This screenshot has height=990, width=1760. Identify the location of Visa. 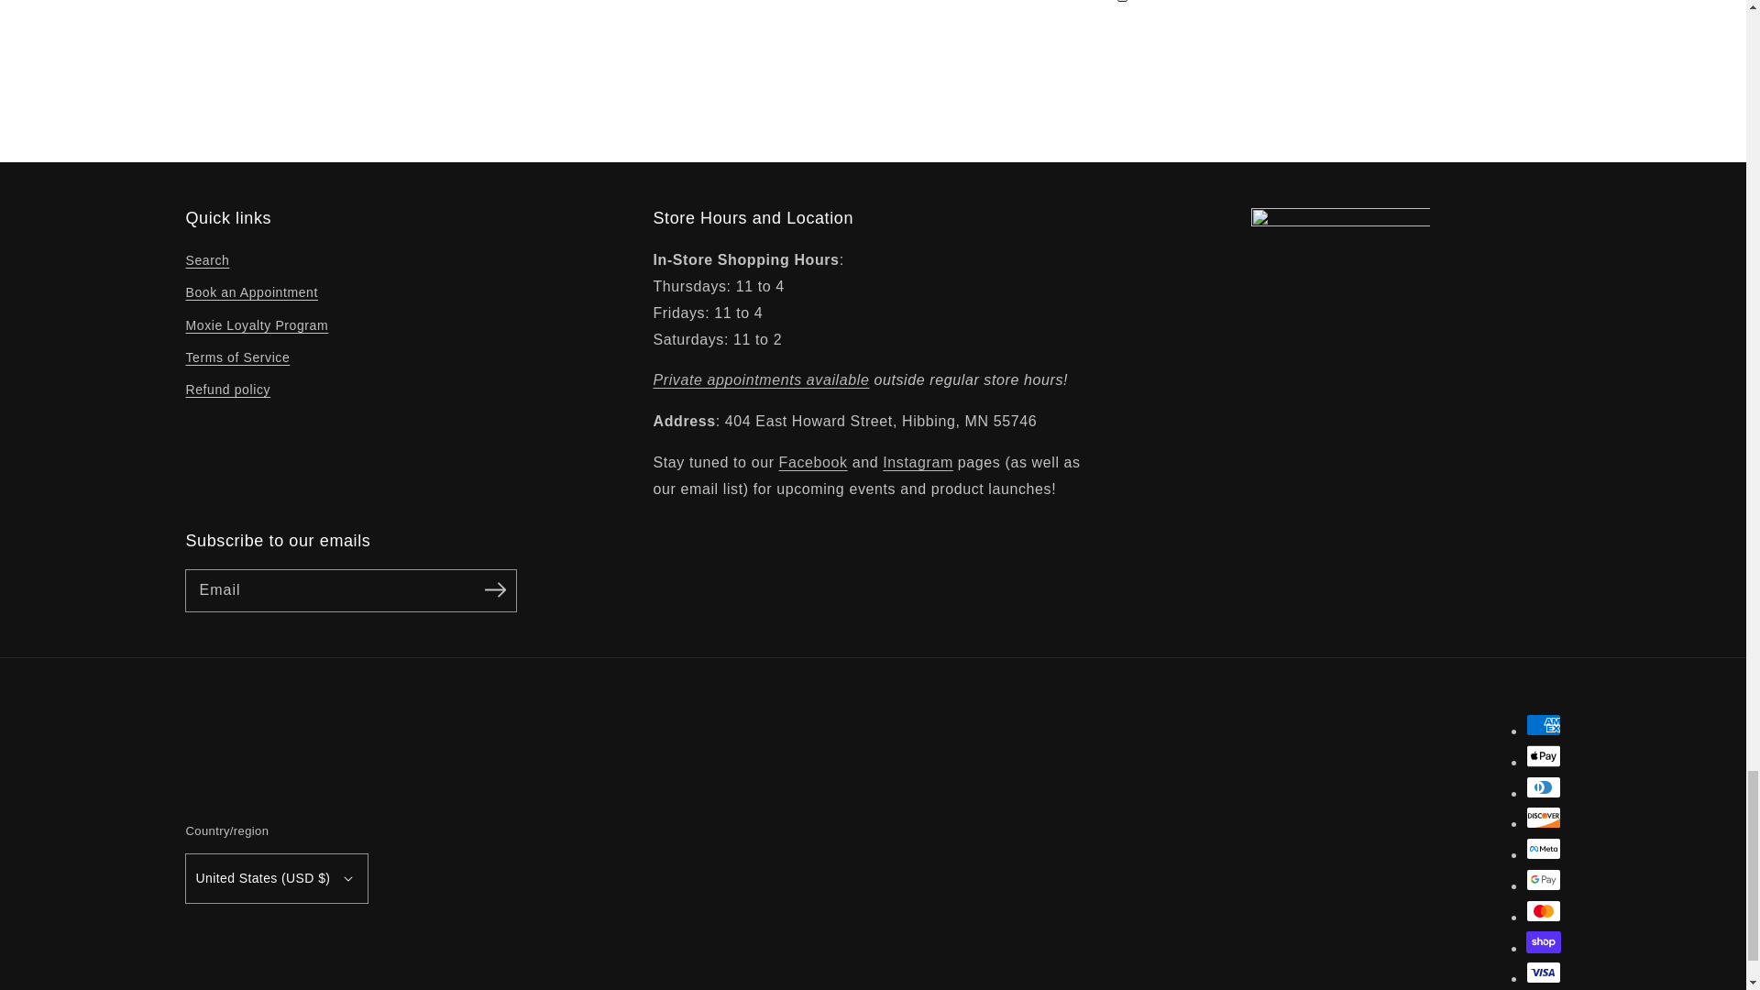
(1542, 972).